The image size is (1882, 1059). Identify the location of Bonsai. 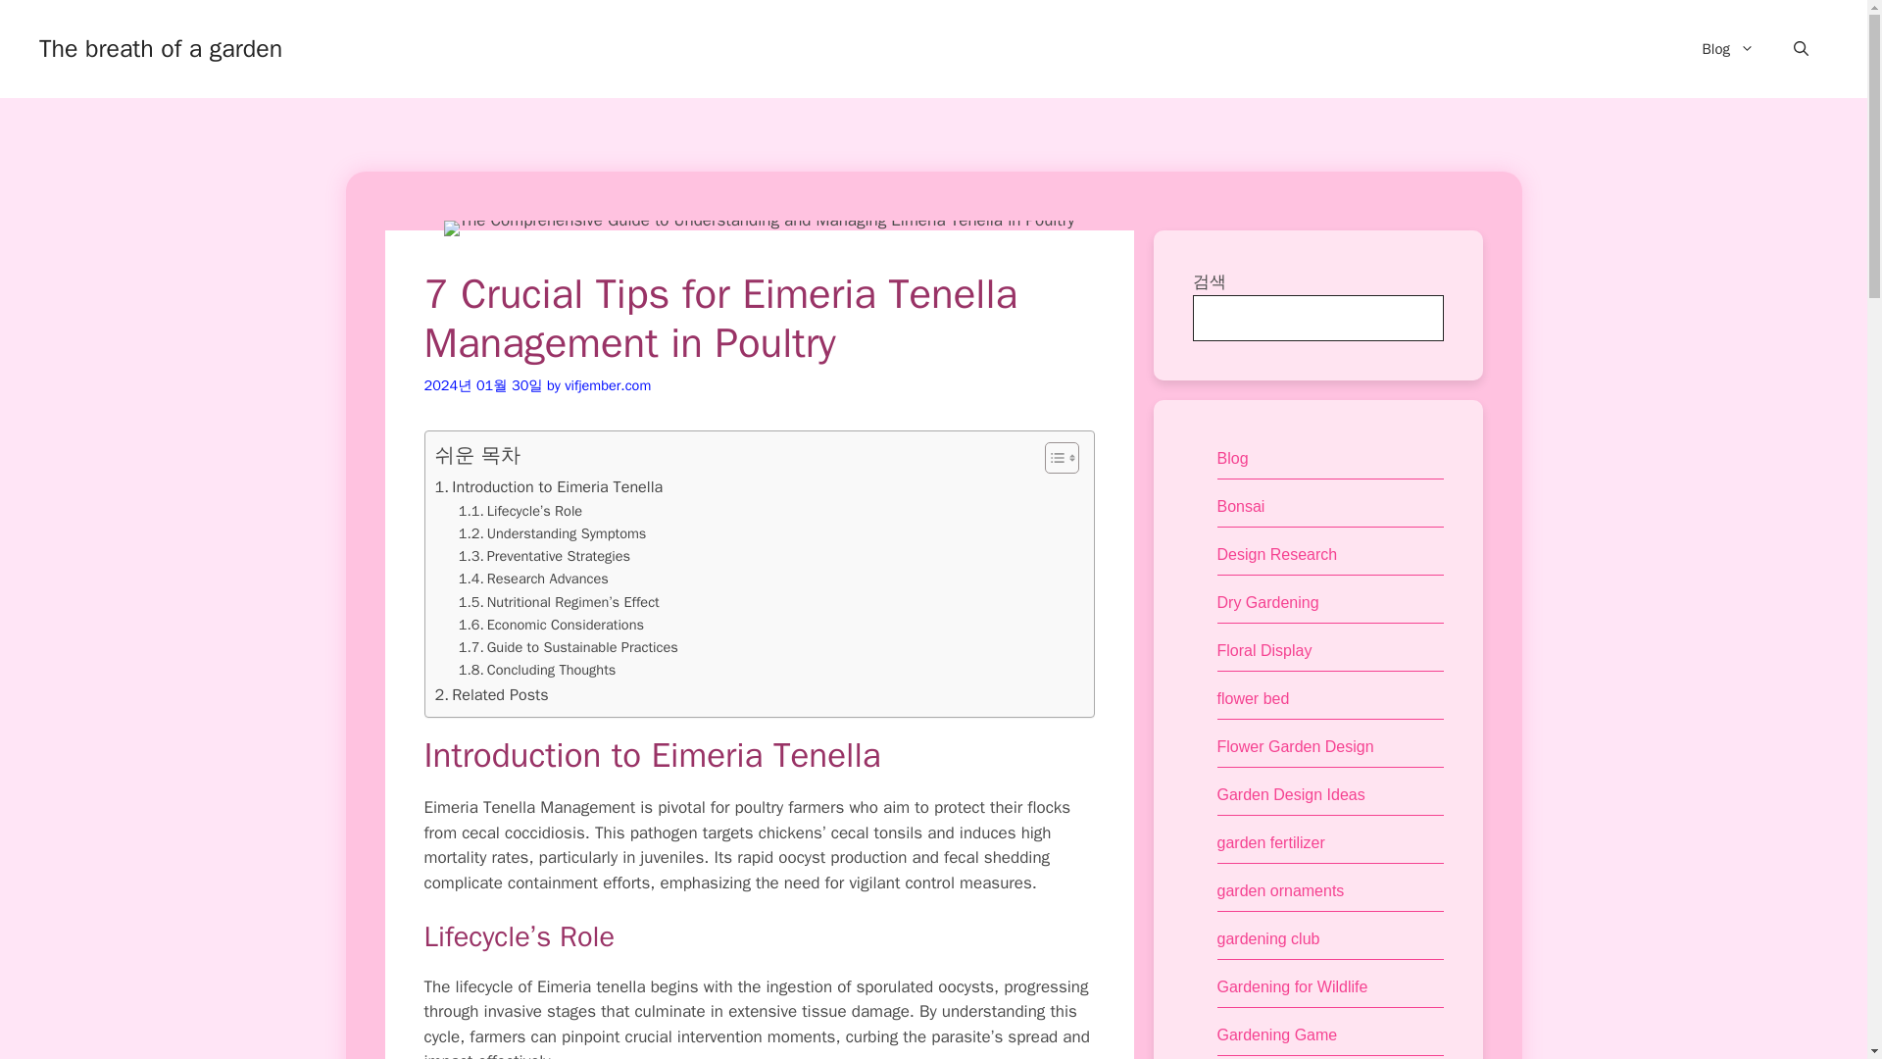
(1241, 506).